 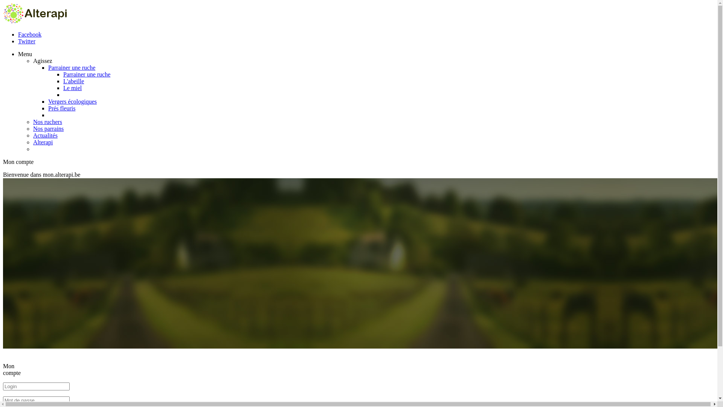 I want to click on Nos ruchers, so click(x=47, y=122).